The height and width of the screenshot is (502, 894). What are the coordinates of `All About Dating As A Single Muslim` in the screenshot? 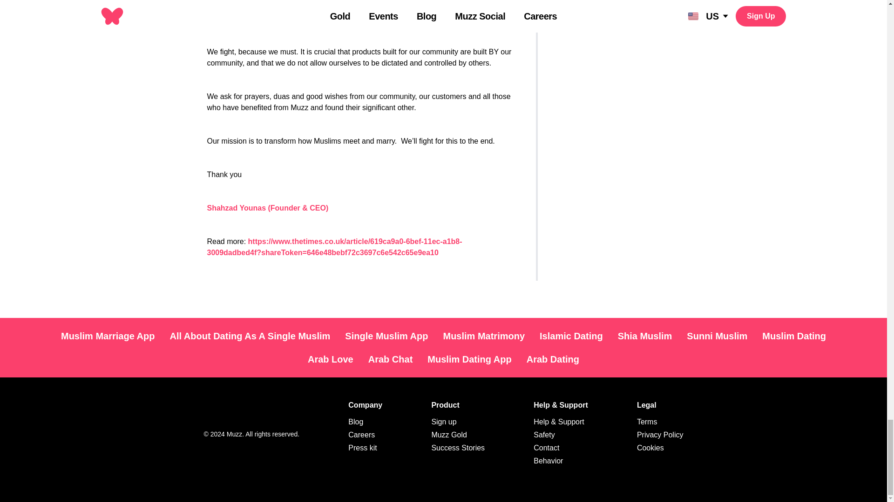 It's located at (250, 336).